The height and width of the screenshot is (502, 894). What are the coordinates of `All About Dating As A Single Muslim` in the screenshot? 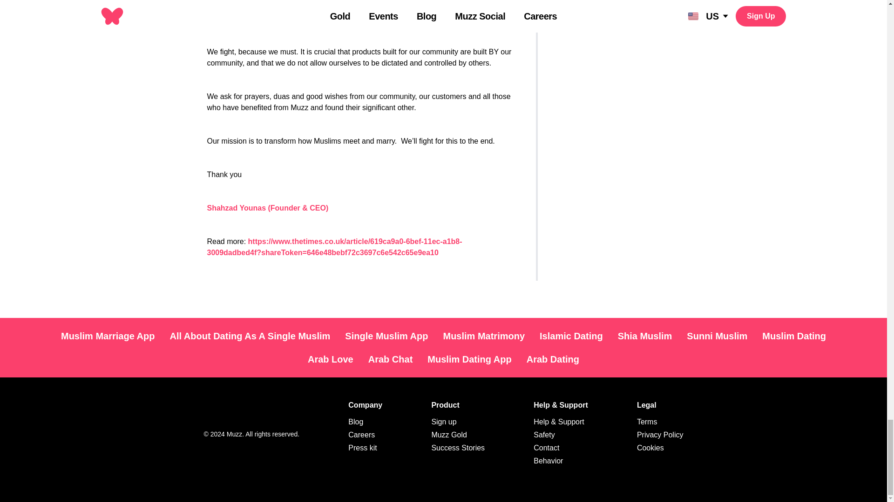 It's located at (250, 336).